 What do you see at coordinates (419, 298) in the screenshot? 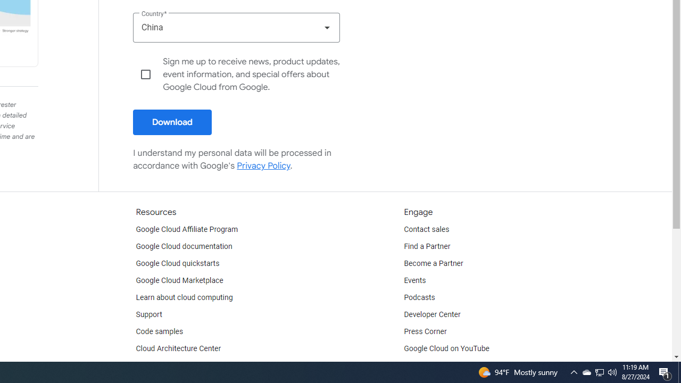
I see `Podcasts` at bounding box center [419, 298].